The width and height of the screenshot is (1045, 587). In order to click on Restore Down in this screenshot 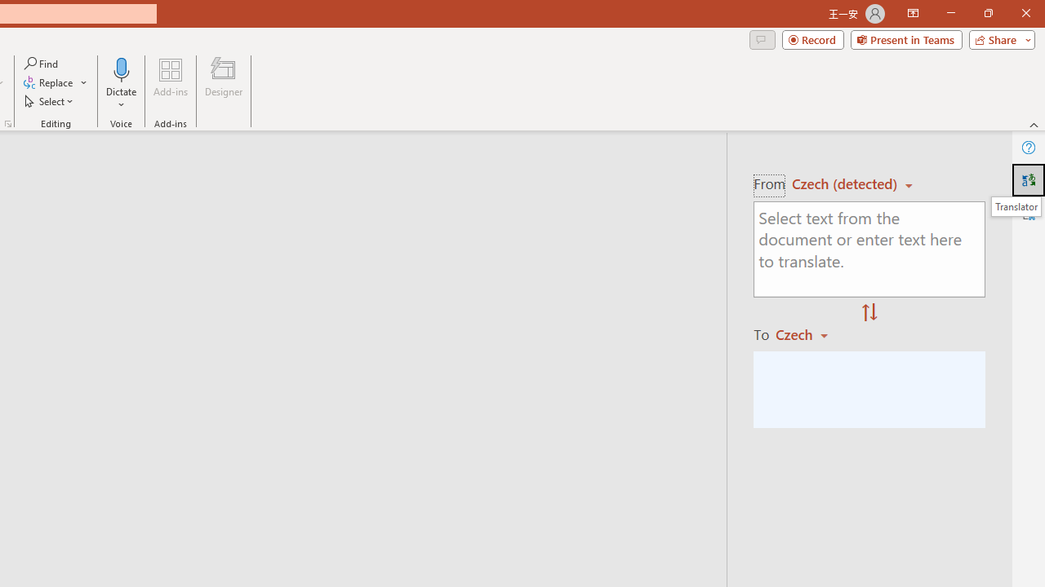, I will do `click(988, 13)`.